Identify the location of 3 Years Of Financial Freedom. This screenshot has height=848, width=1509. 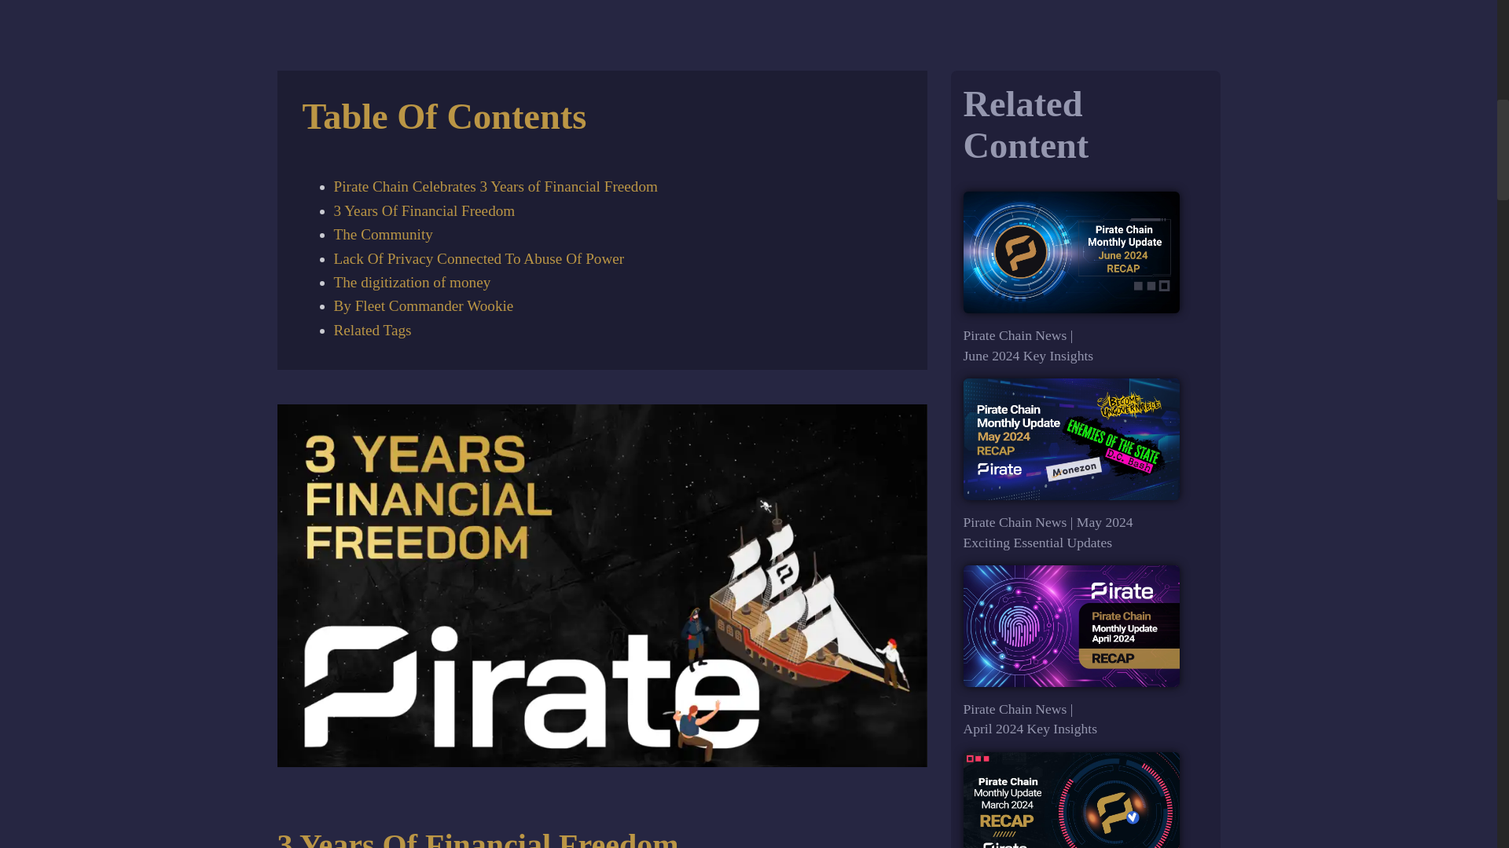
(424, 210).